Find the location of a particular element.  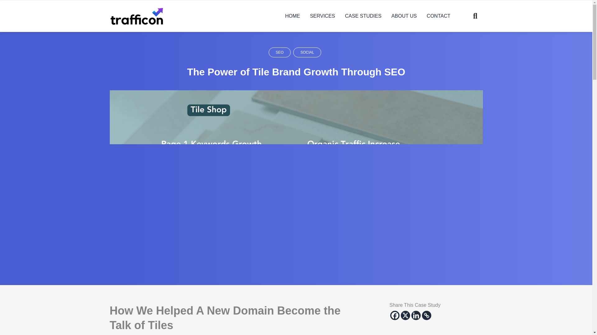

Facebook is located at coordinates (394, 315).